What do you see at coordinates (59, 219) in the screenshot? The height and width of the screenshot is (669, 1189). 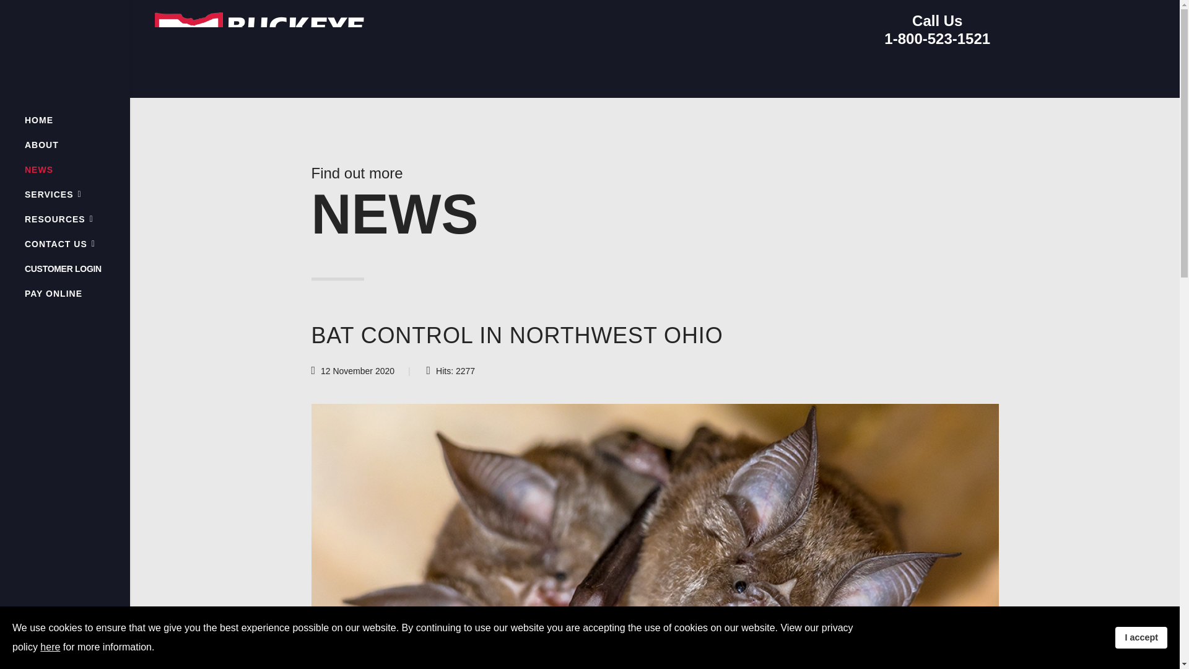 I see `RESOURCES` at bounding box center [59, 219].